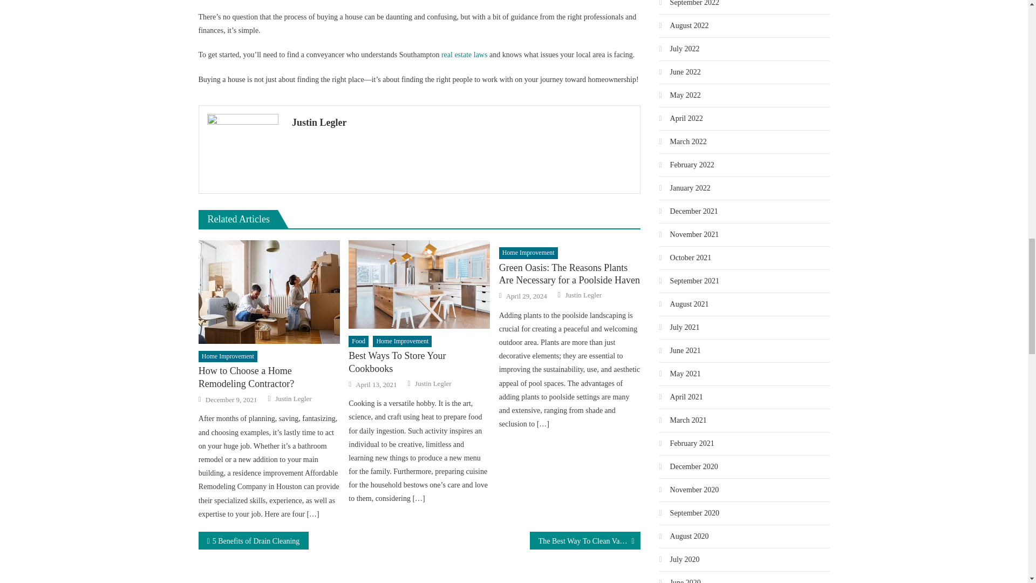  What do you see at coordinates (254, 540) in the screenshot?
I see `5 Benefits of Drain Cleaning` at bounding box center [254, 540].